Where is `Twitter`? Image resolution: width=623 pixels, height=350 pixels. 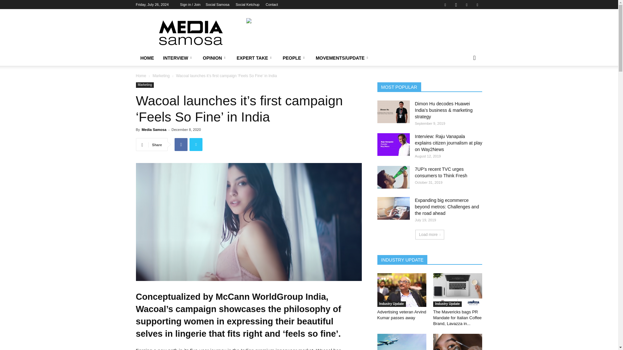
Twitter is located at coordinates (477, 5).